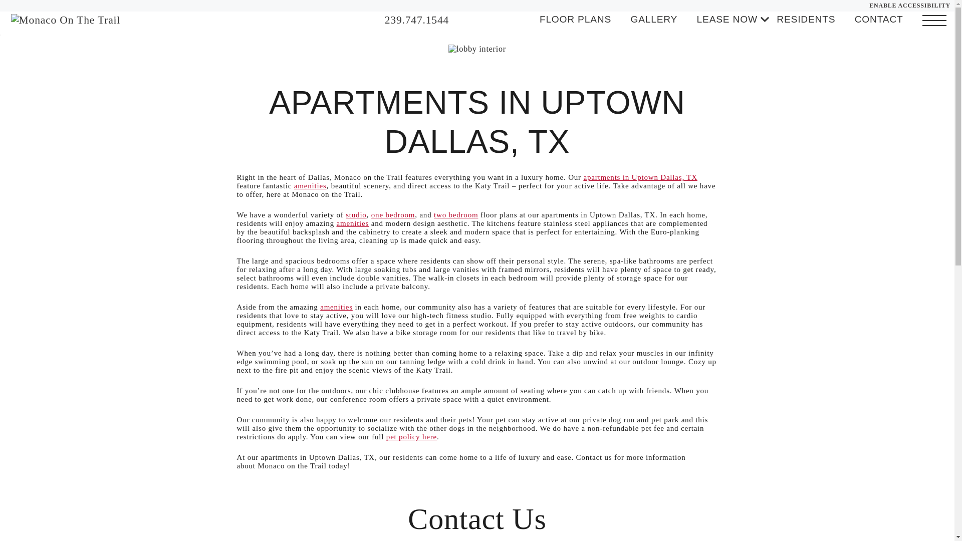 This screenshot has width=962, height=541. Describe the element at coordinates (474, 20) in the screenshot. I see `Chat` at that location.